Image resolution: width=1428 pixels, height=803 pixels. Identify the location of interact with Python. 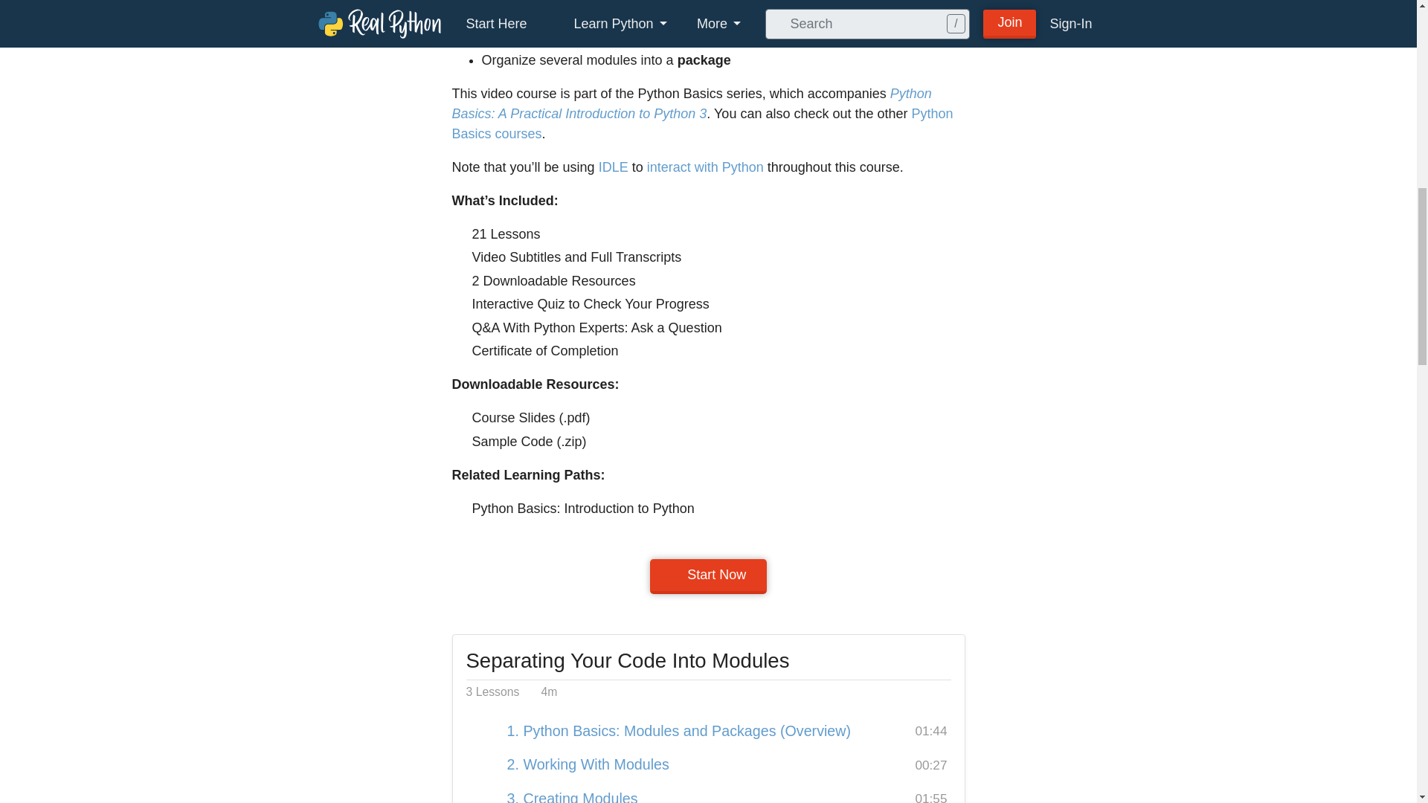
(705, 167).